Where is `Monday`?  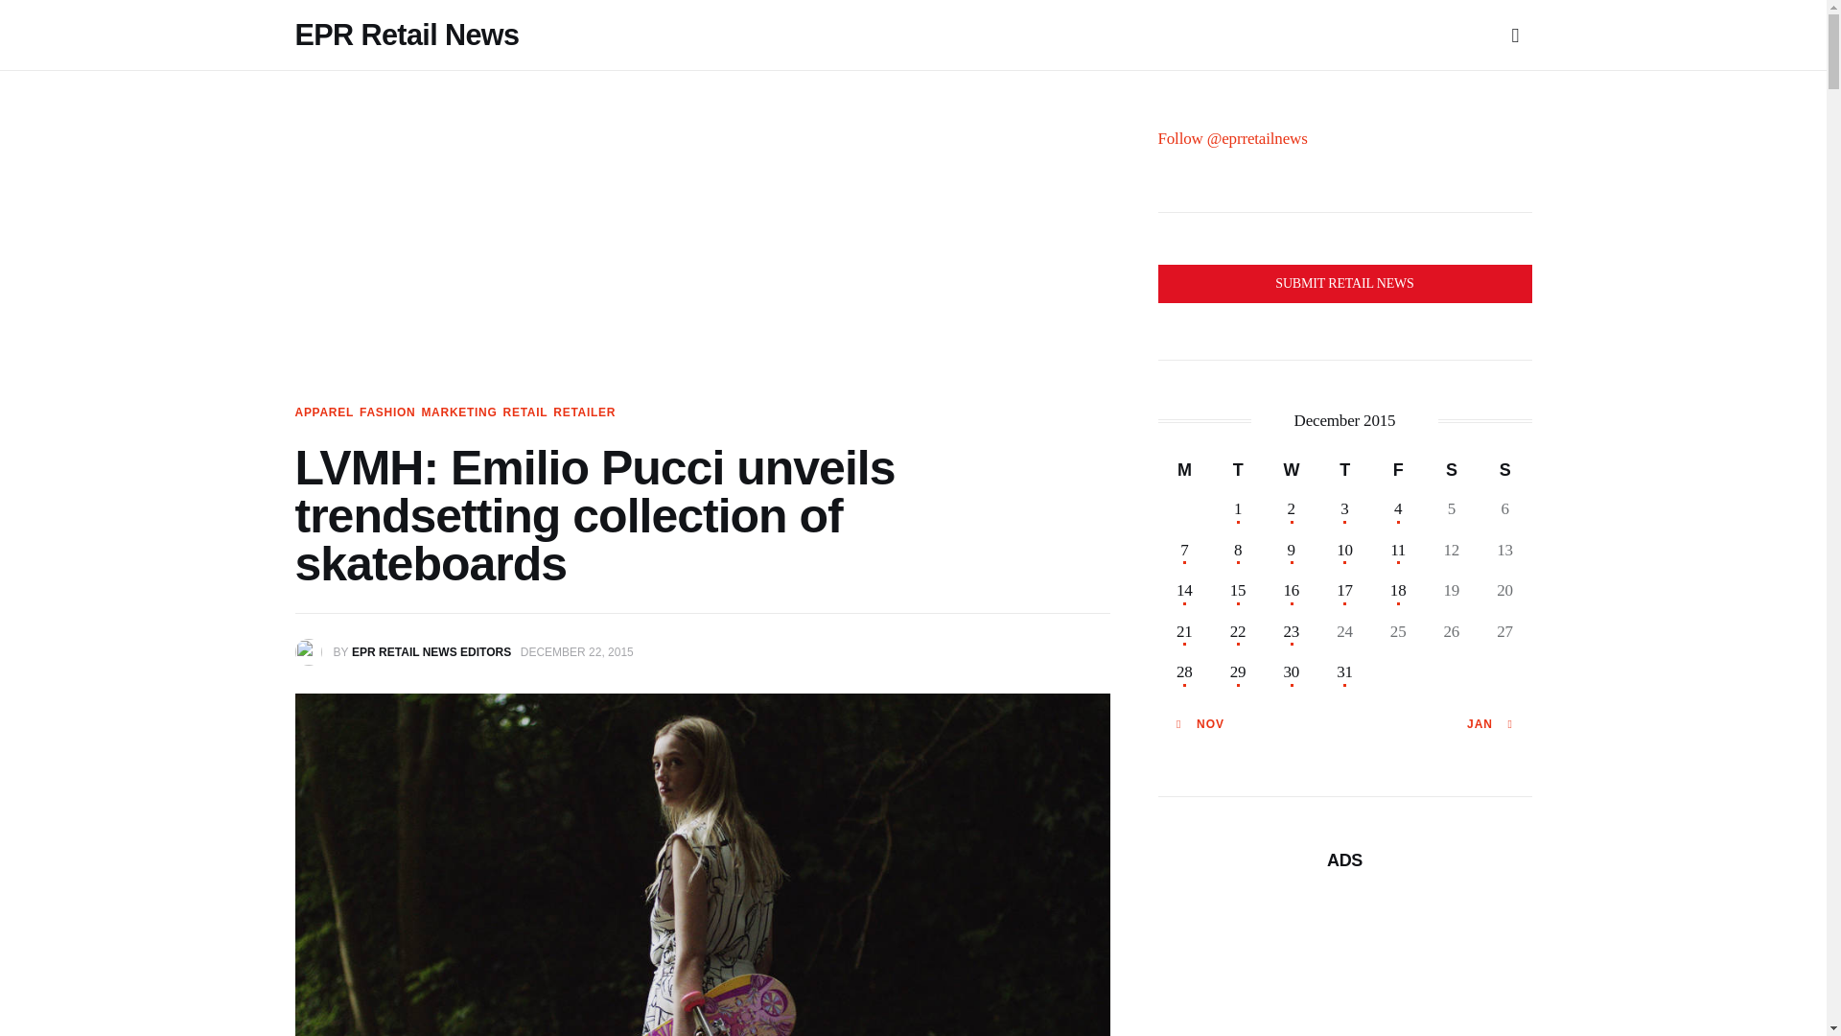
Monday is located at coordinates (1184, 469).